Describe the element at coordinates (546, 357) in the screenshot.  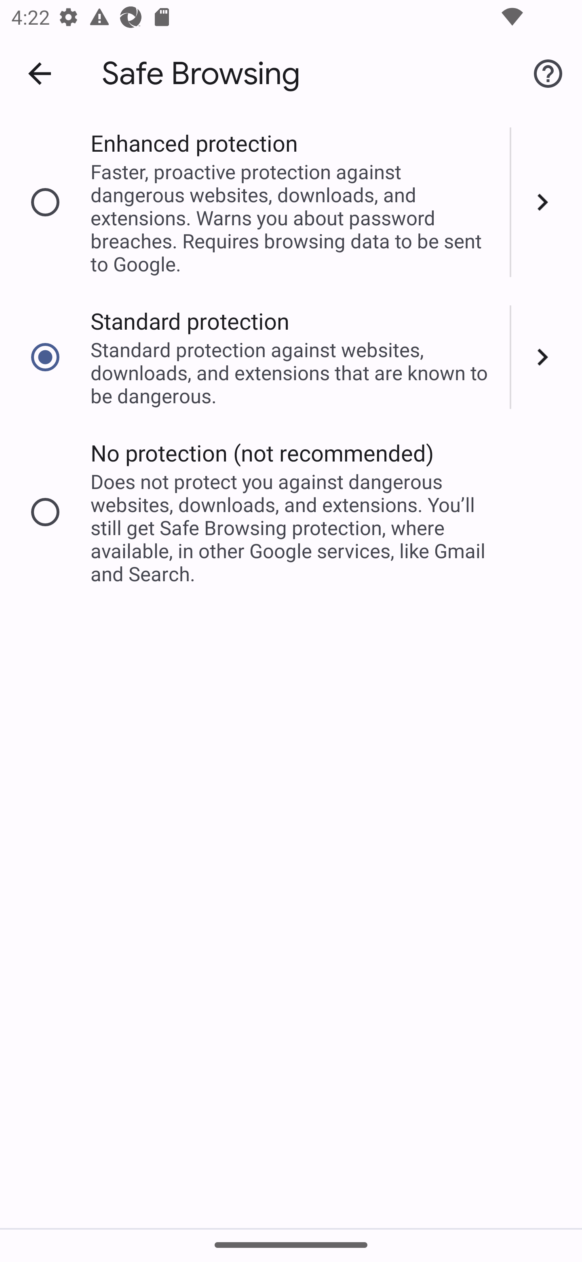
I see `Expand` at that location.